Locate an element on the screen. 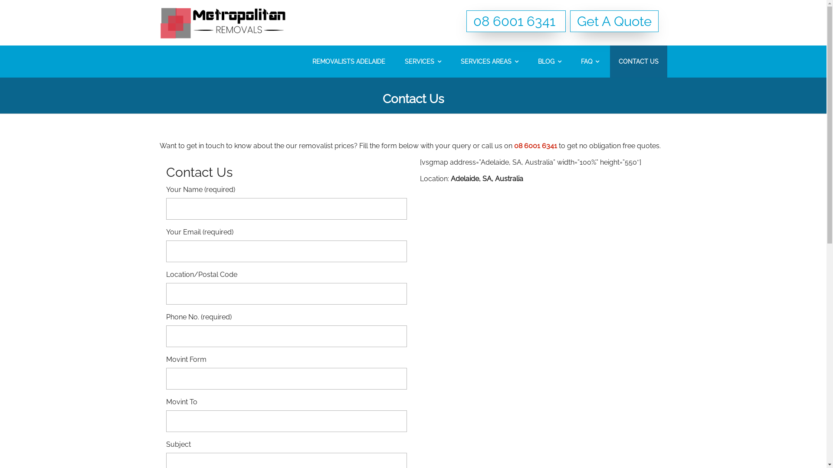  REMOVALISTS ADELAIDE is located at coordinates (349, 62).